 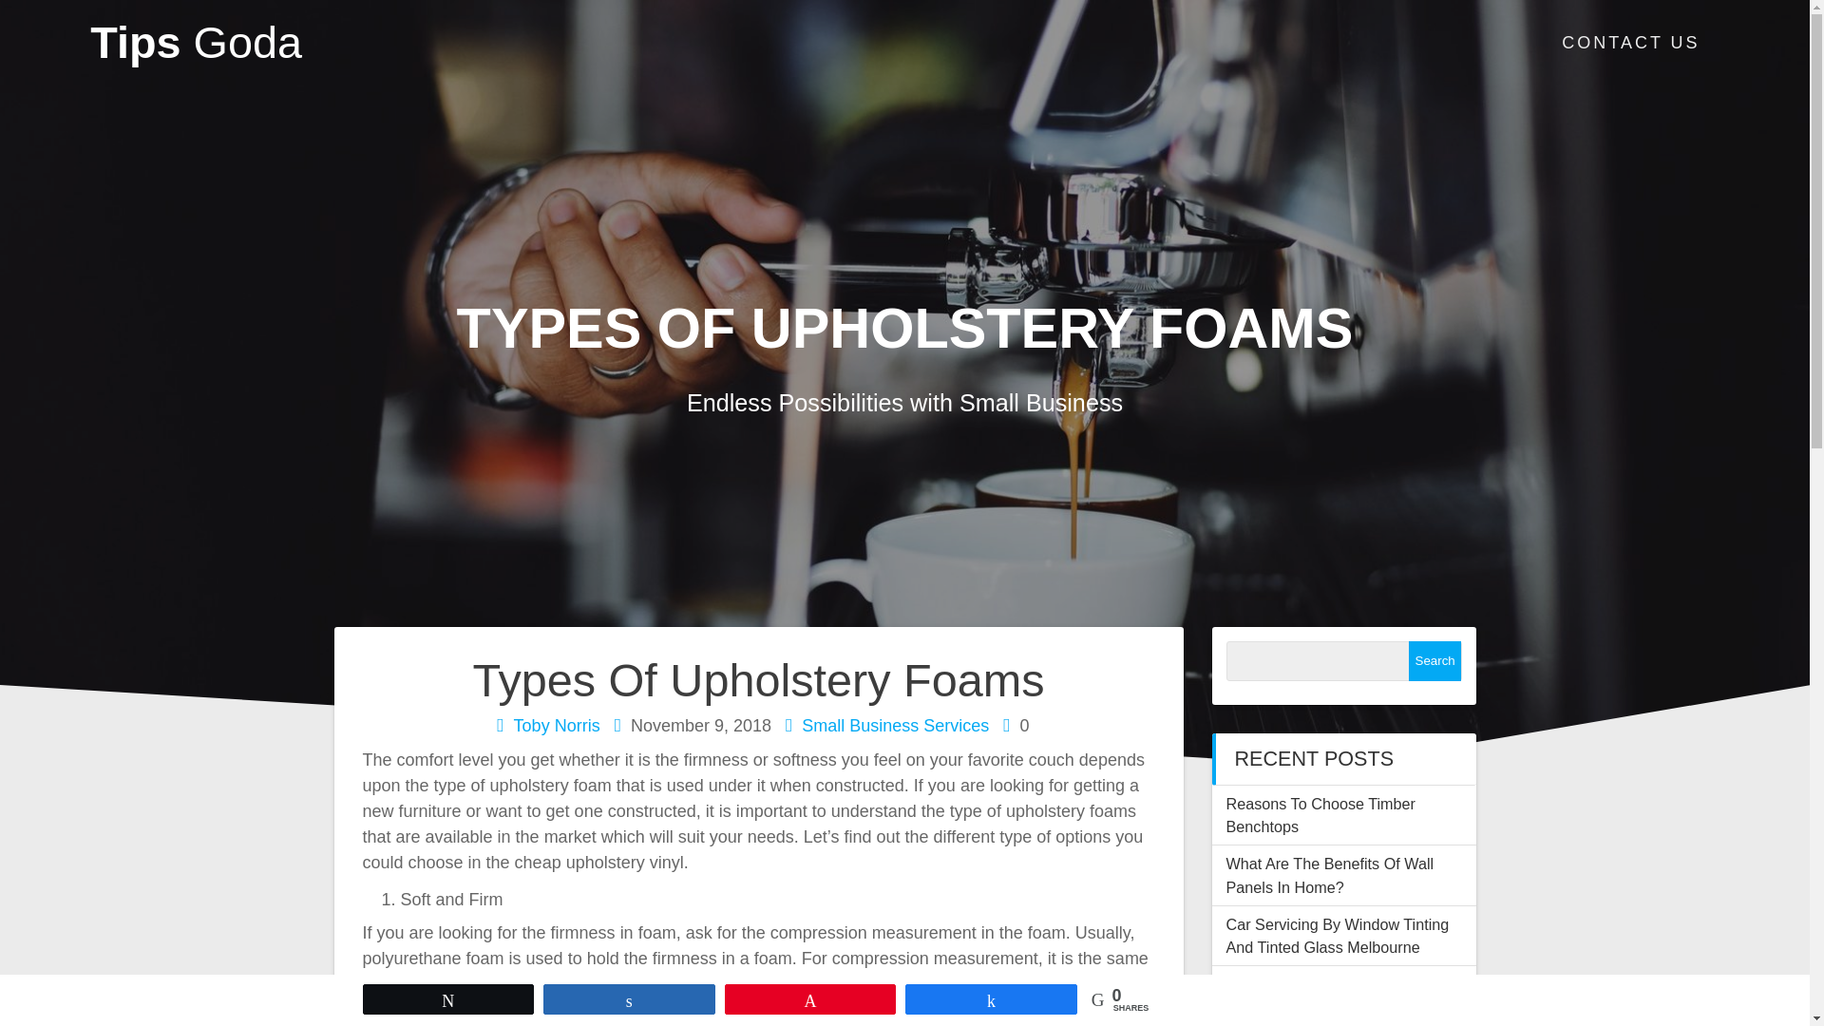 What do you see at coordinates (1630, 44) in the screenshot?
I see `CONTACT US` at bounding box center [1630, 44].